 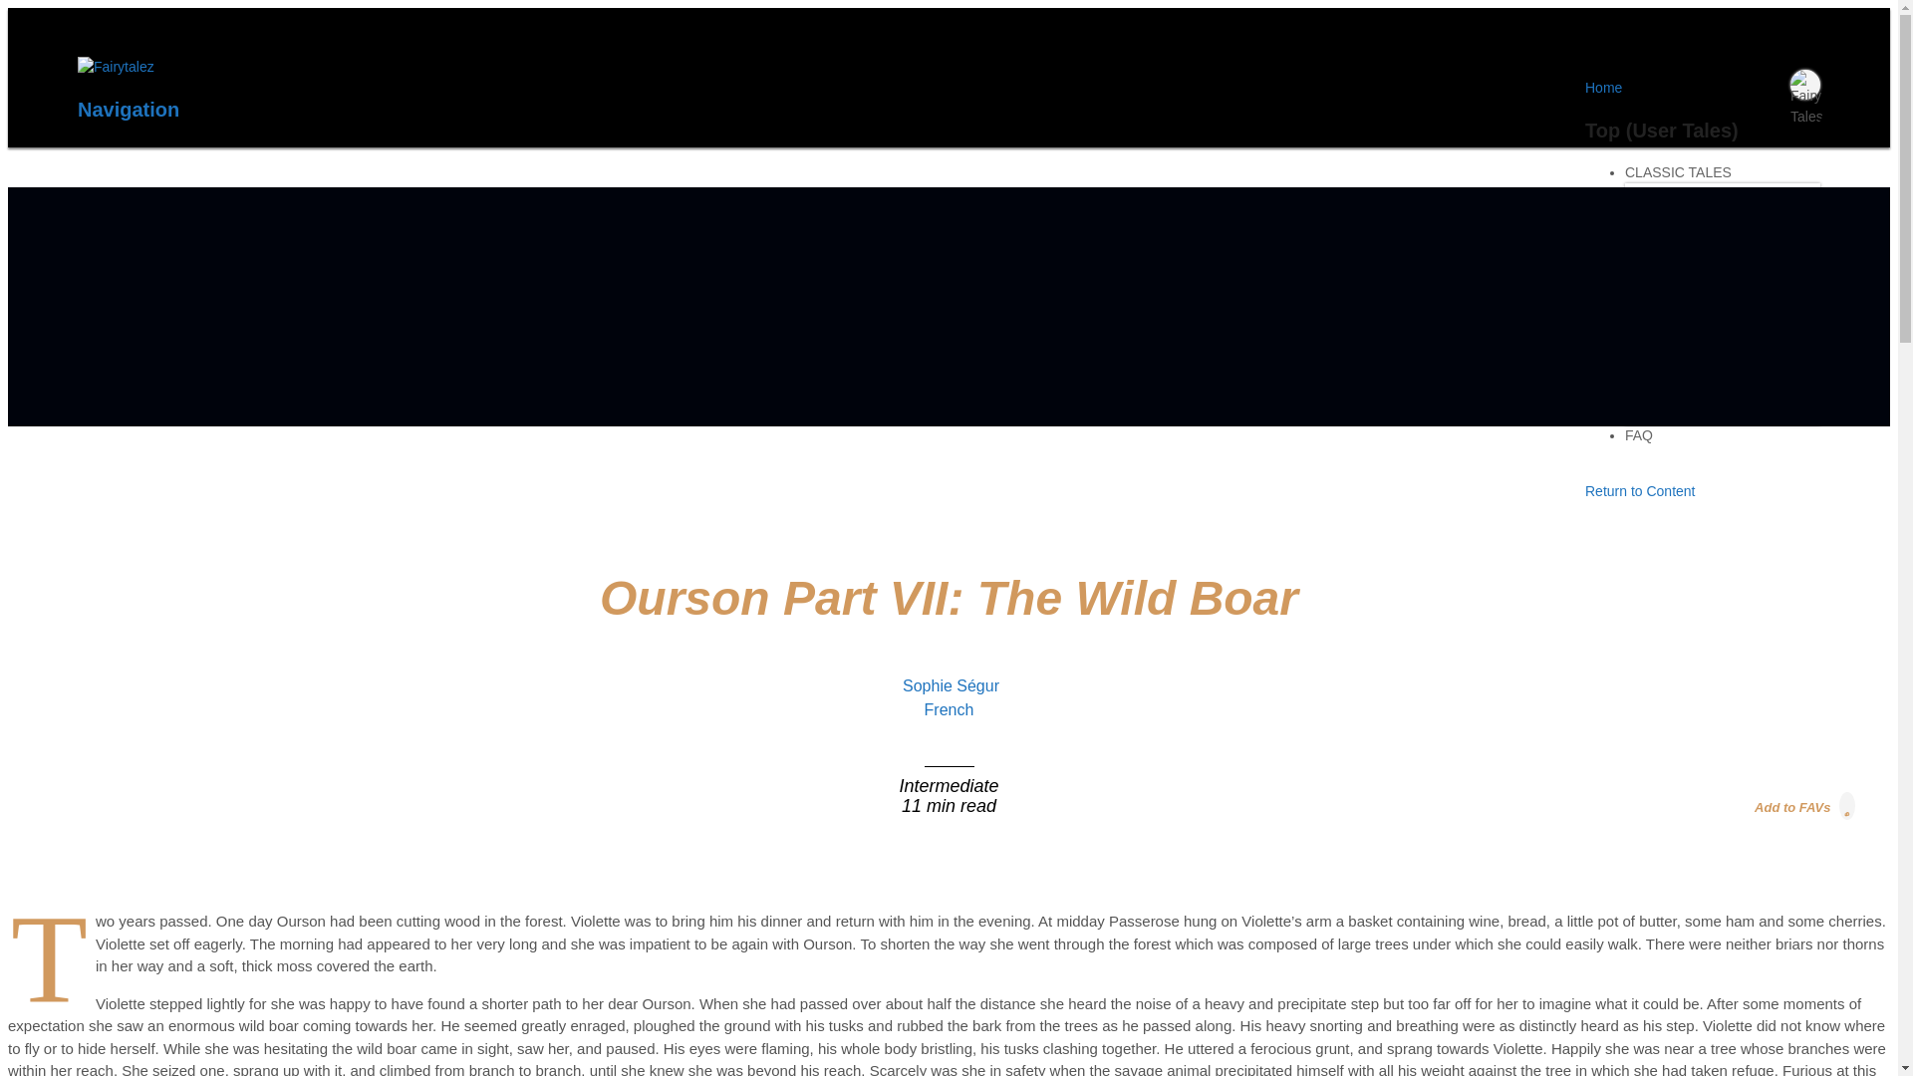 What do you see at coordinates (1640, 490) in the screenshot?
I see `Return to Content` at bounding box center [1640, 490].